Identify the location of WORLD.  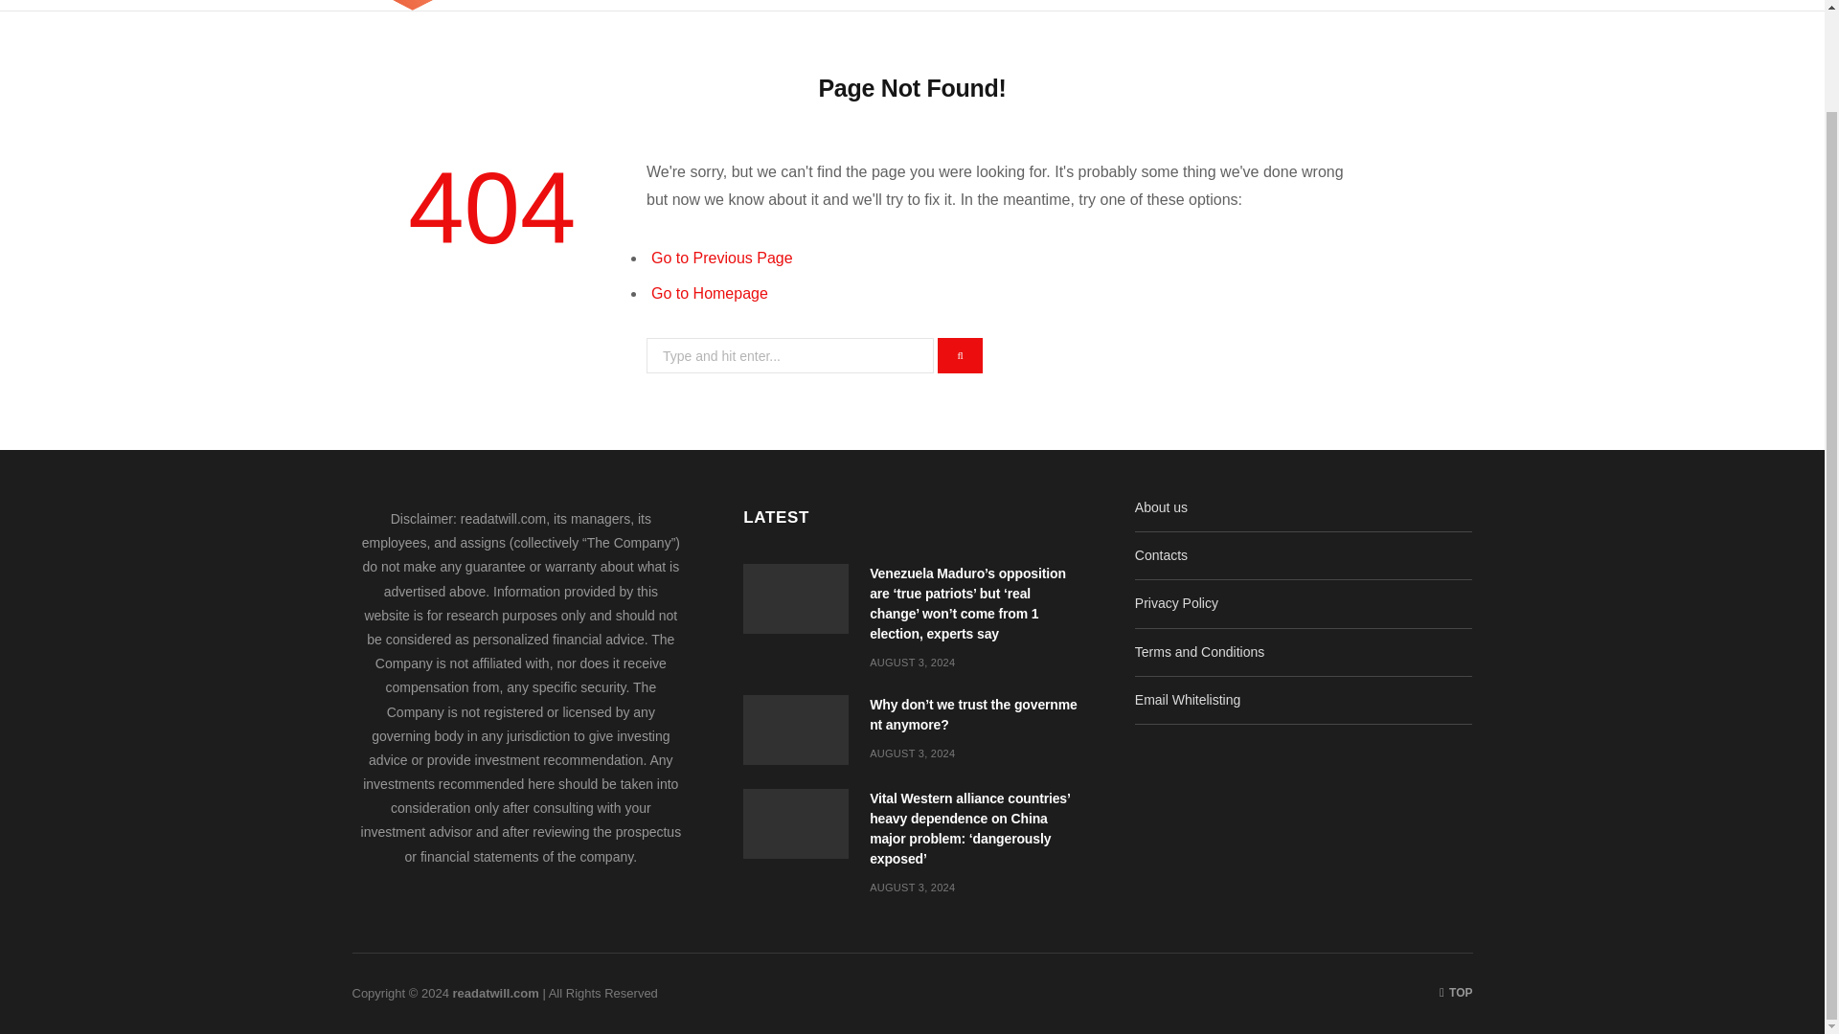
(1077, 5).